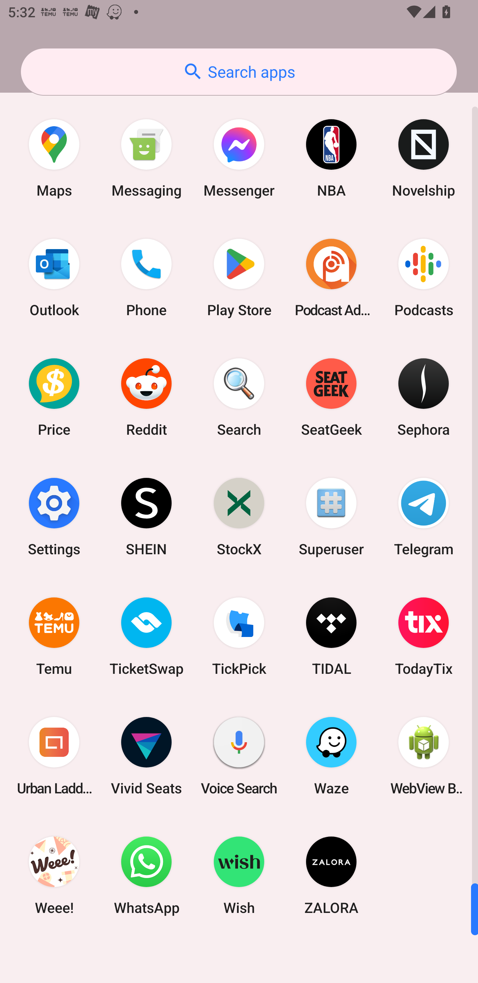 The height and width of the screenshot is (983, 478). What do you see at coordinates (146, 278) in the screenshot?
I see `Phone` at bounding box center [146, 278].